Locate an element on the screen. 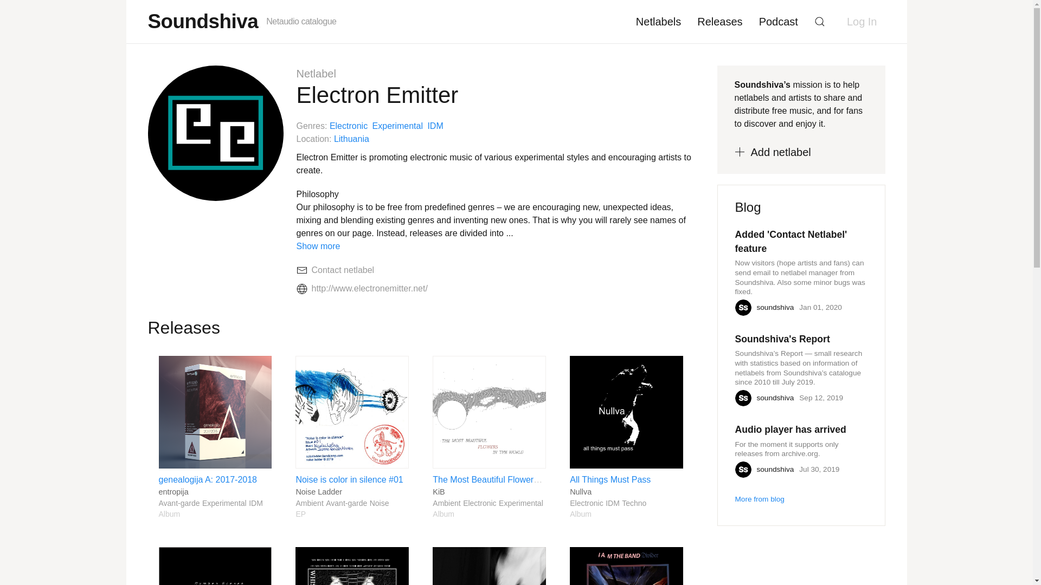  Release 'genealogija A: 2017-2018' by entropija is located at coordinates (207, 479).